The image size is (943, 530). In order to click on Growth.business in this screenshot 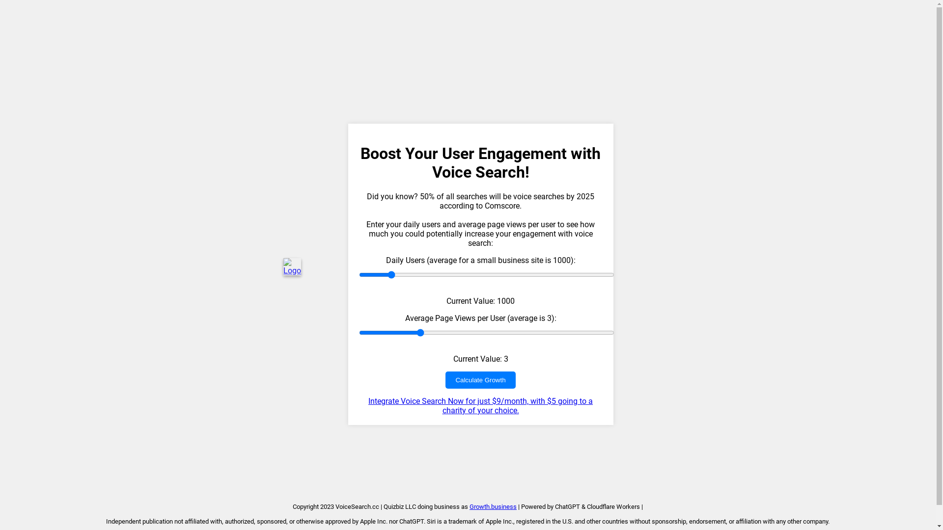, I will do `click(493, 506)`.